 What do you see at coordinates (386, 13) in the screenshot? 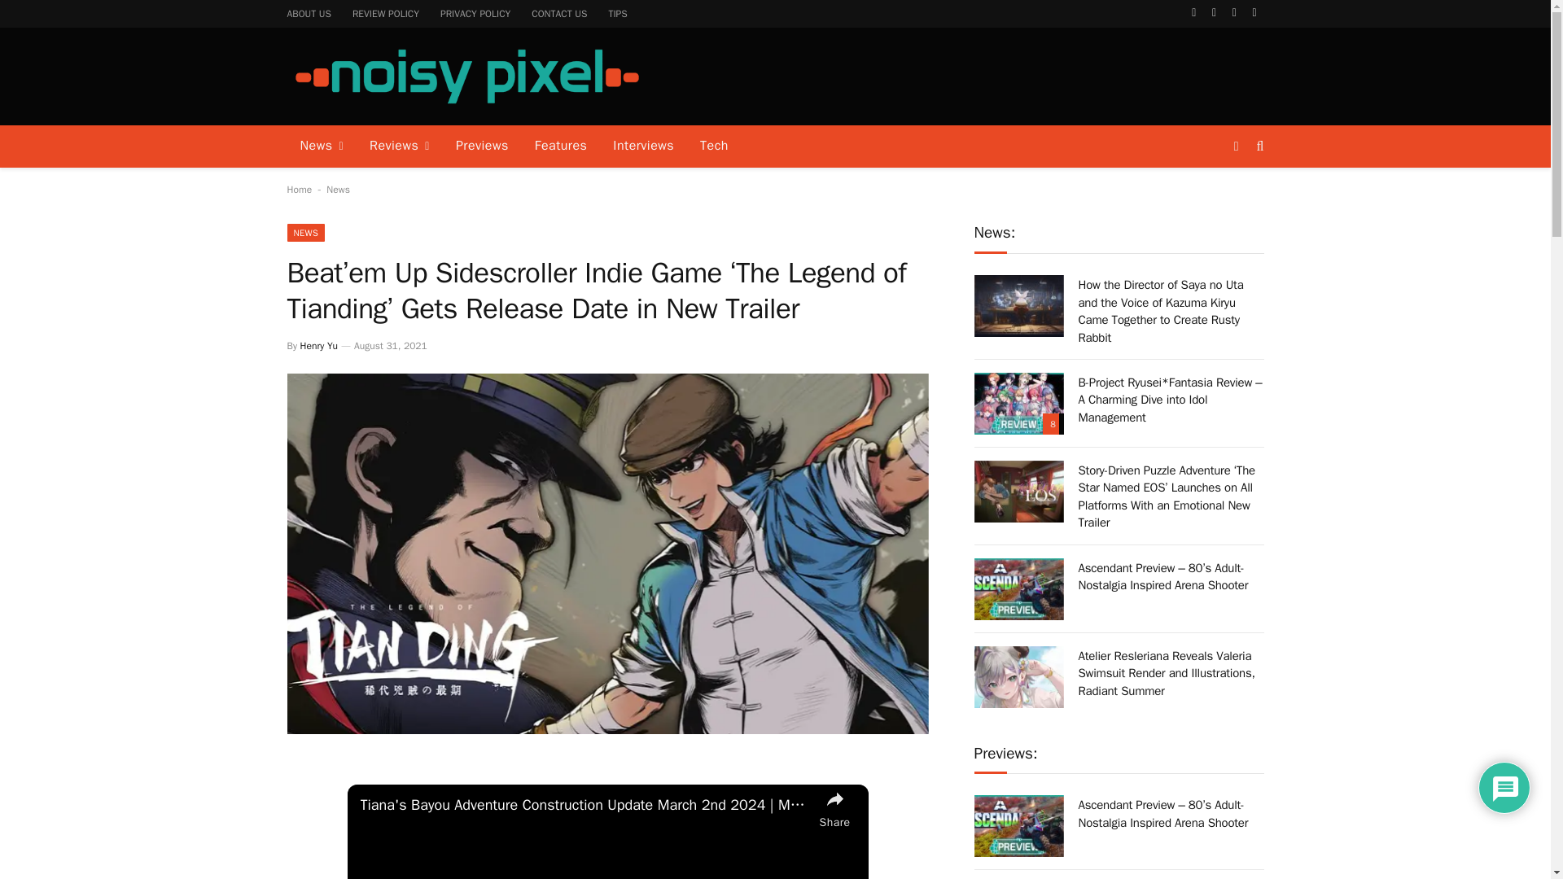
I see `REVIEW POLICY` at bounding box center [386, 13].